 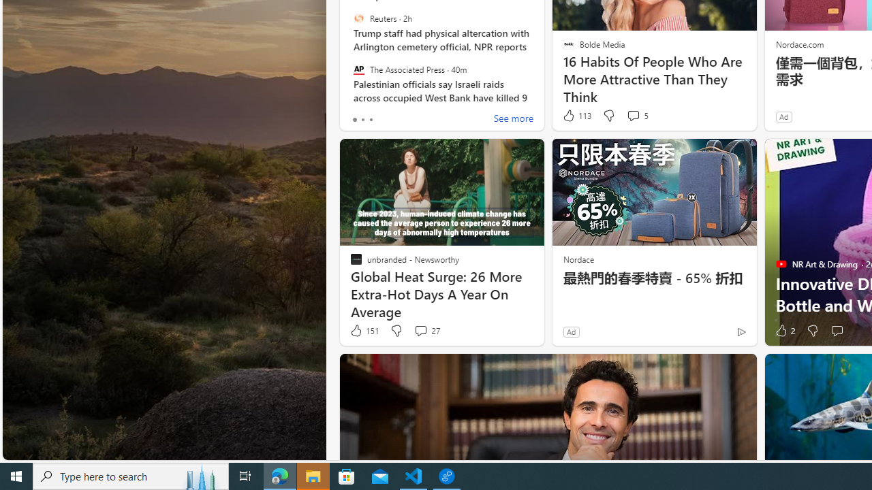 I want to click on Dislike, so click(x=812, y=331).